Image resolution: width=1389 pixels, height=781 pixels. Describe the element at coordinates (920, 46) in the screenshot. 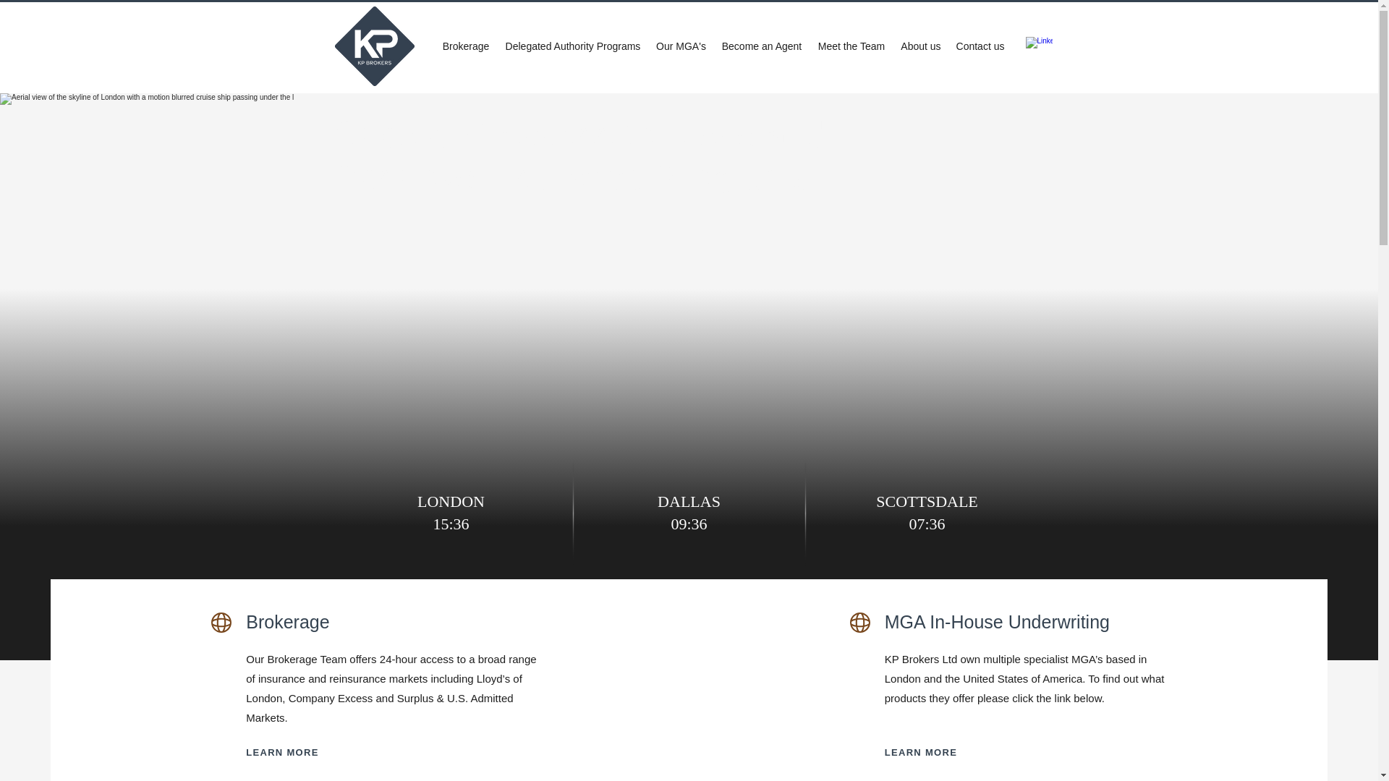

I see `About us` at that location.